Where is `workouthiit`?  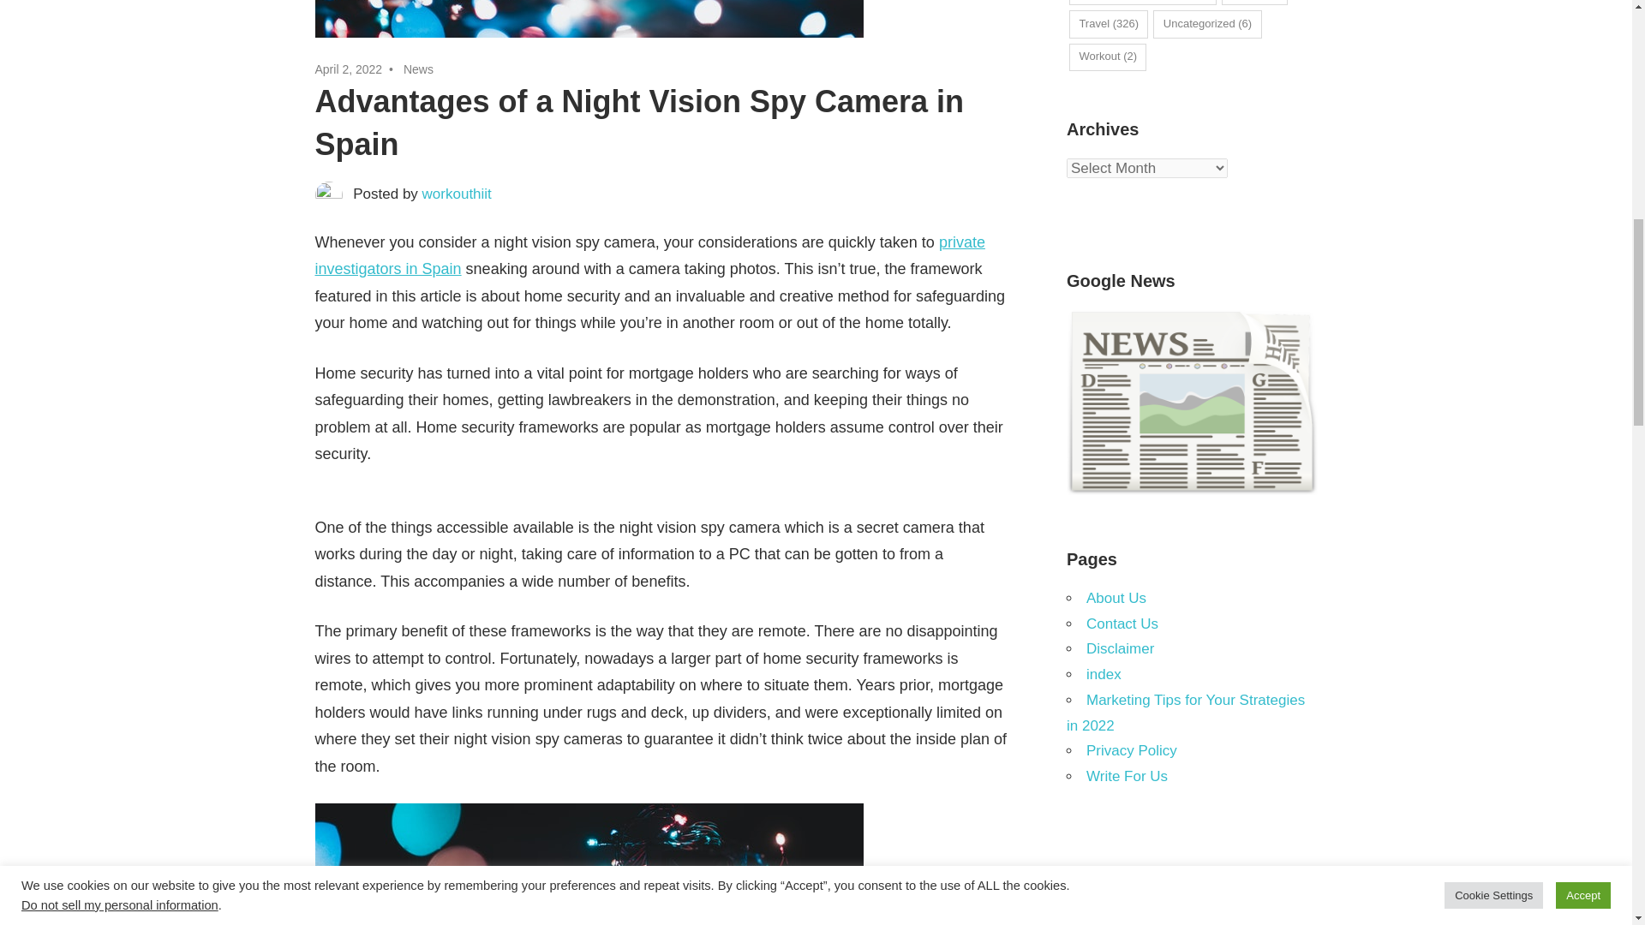
workouthiit is located at coordinates (458, 194).